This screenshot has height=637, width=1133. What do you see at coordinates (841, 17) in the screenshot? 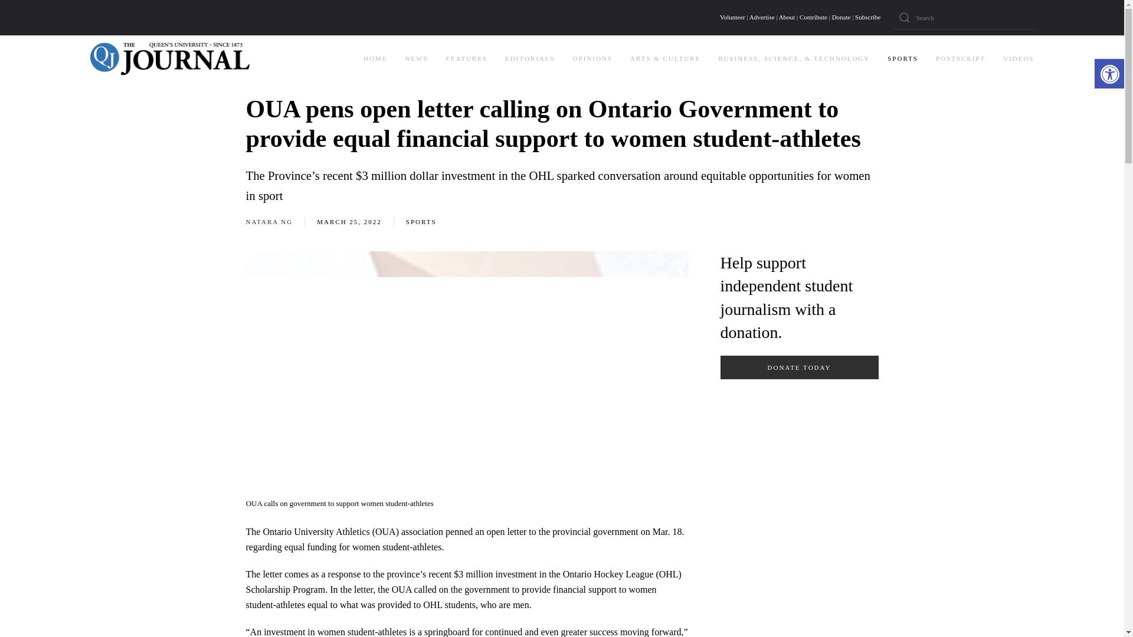
I see `Donate` at bounding box center [841, 17].